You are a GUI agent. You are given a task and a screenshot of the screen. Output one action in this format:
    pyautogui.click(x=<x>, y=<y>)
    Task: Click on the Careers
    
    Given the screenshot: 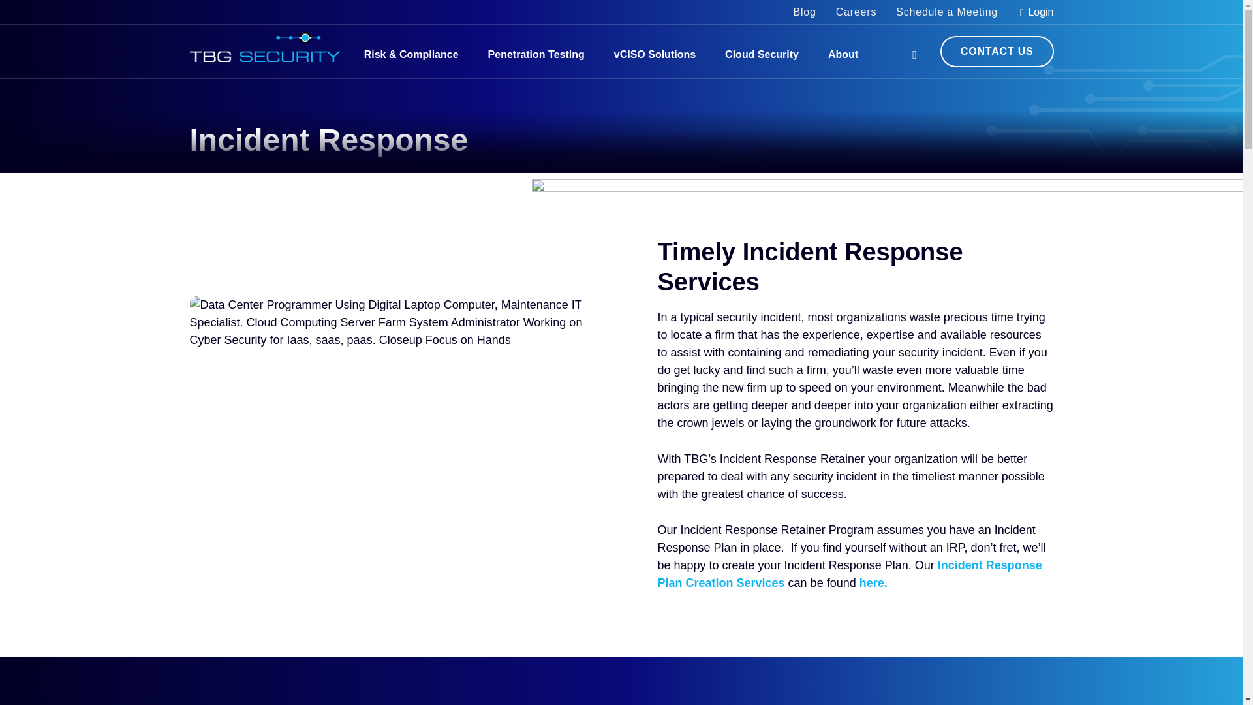 What is the action you would take?
    pyautogui.click(x=856, y=12)
    